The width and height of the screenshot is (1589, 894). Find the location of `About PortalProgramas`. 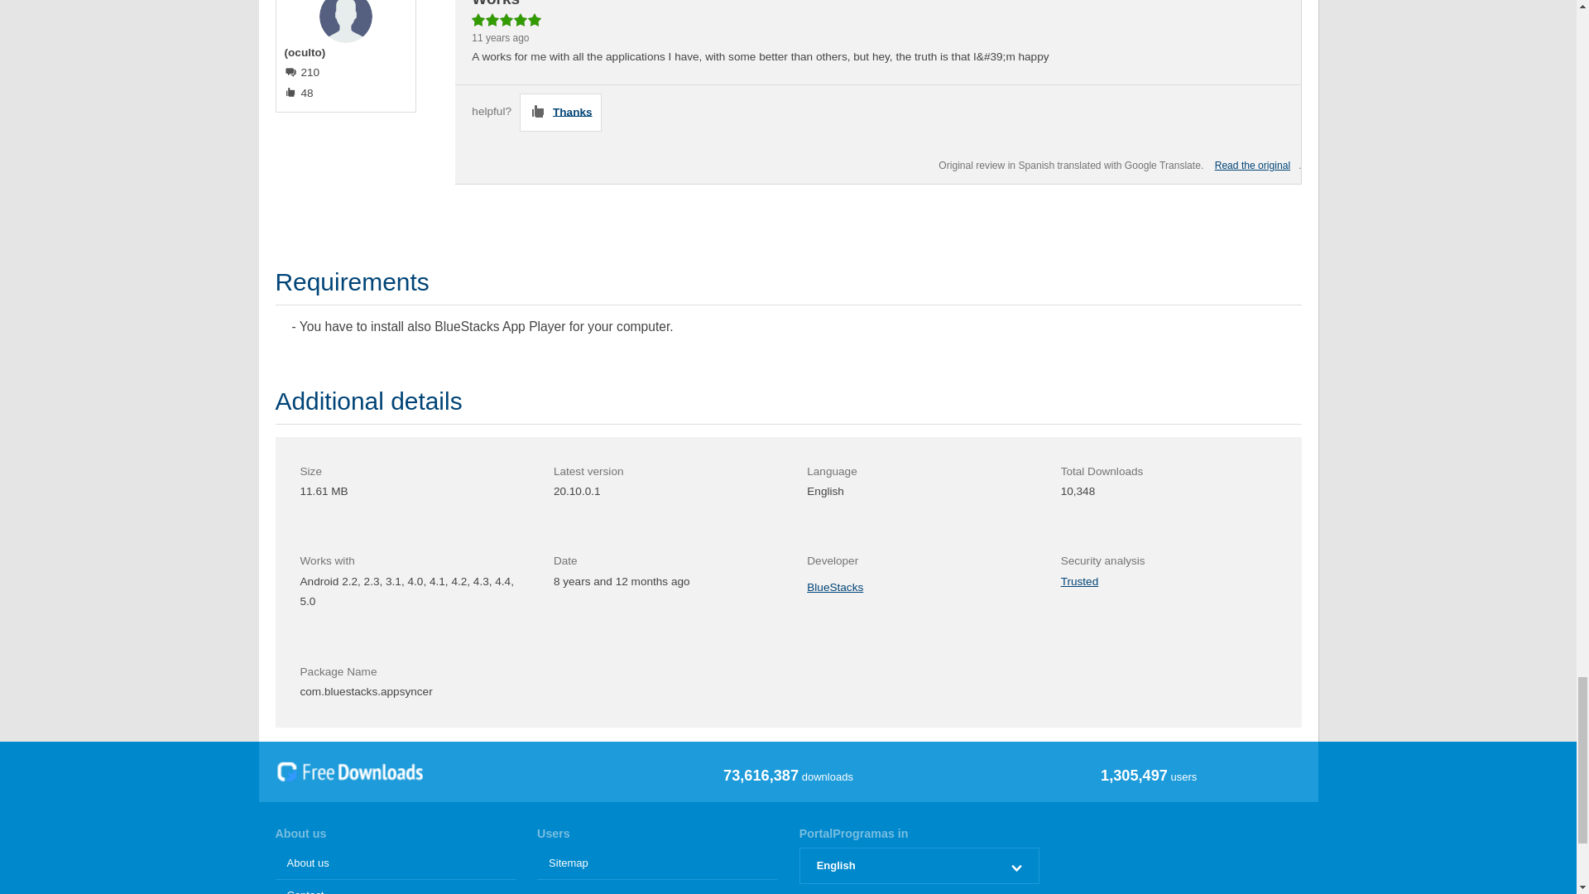

About PortalProgramas is located at coordinates (395, 863).